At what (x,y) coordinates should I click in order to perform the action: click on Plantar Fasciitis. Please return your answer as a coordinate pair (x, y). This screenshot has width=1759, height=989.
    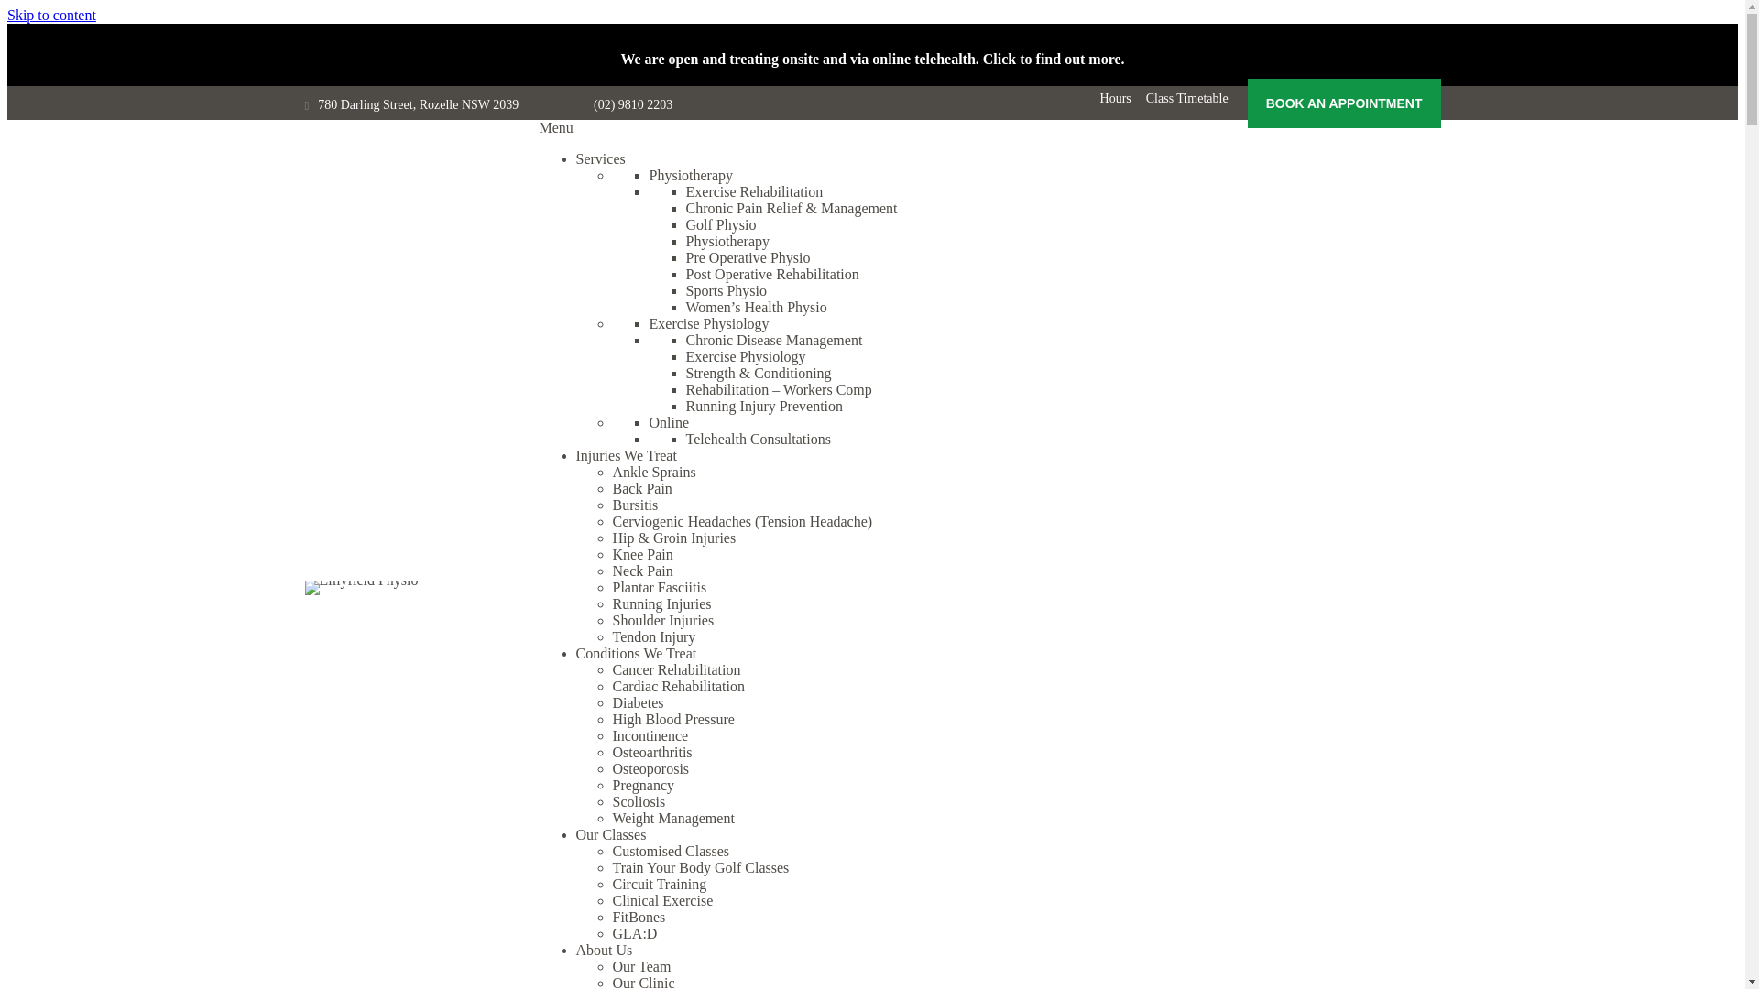
    Looking at the image, I should click on (660, 588).